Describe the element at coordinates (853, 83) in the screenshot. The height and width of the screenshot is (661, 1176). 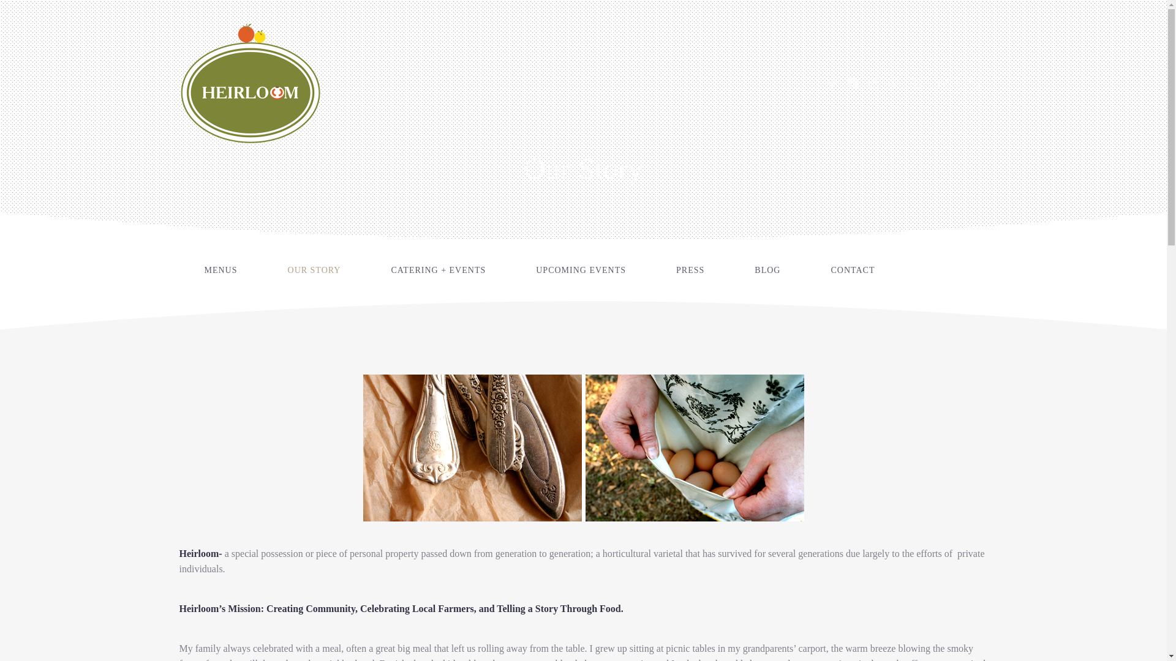
I see `Facebook` at that location.